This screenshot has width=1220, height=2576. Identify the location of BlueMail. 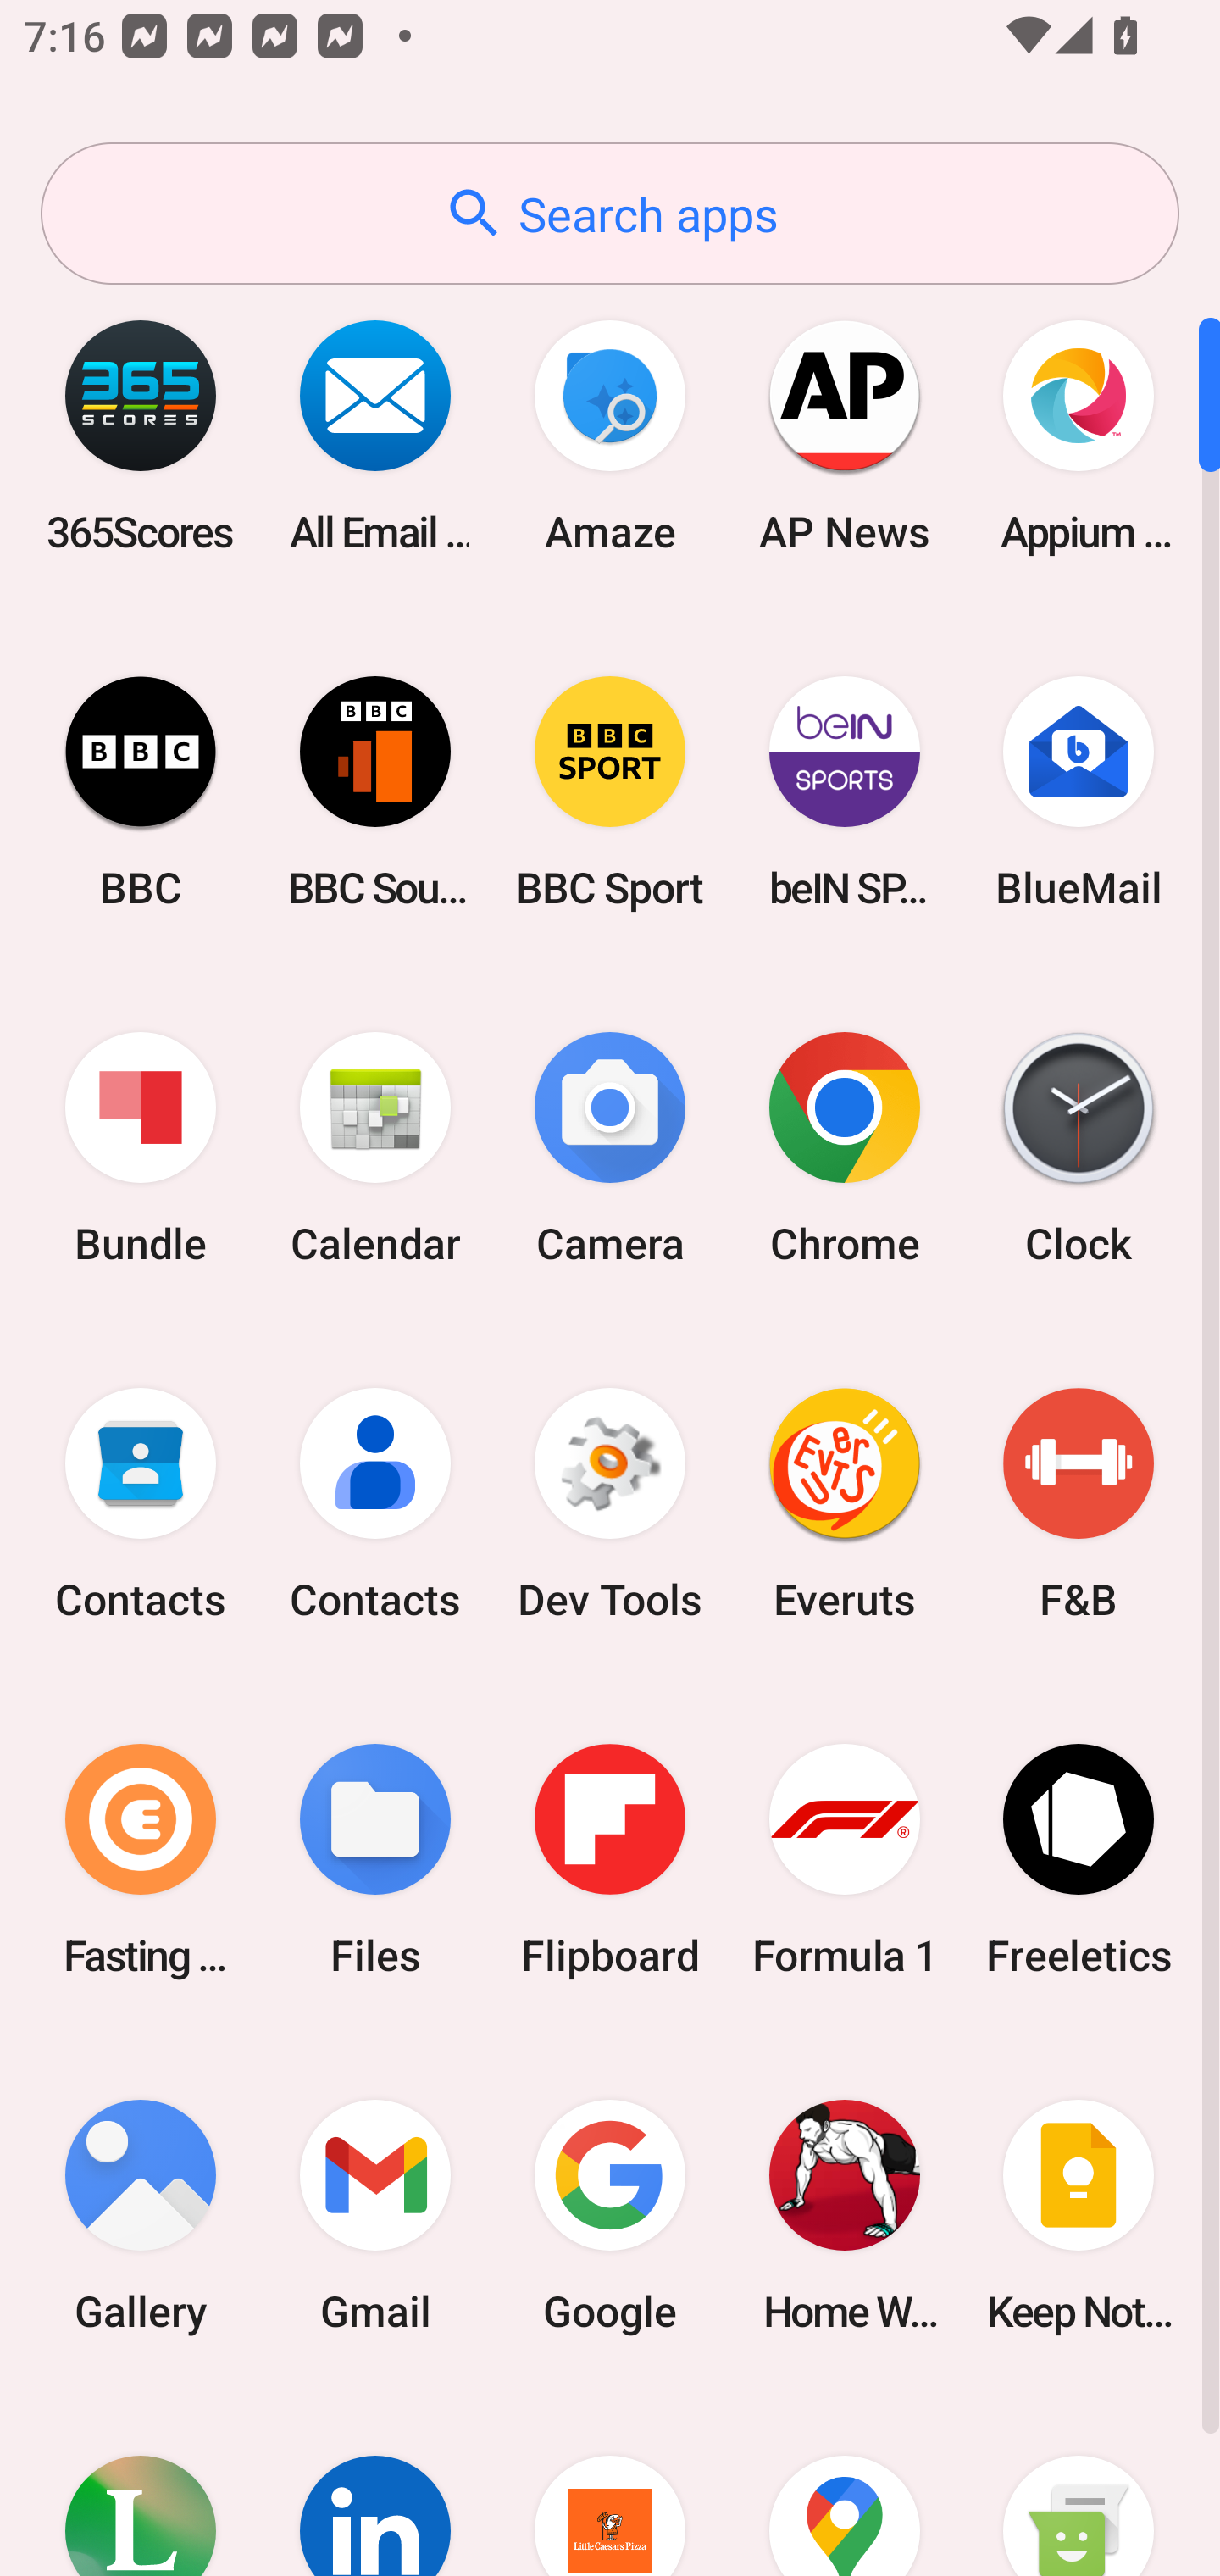
(1079, 791).